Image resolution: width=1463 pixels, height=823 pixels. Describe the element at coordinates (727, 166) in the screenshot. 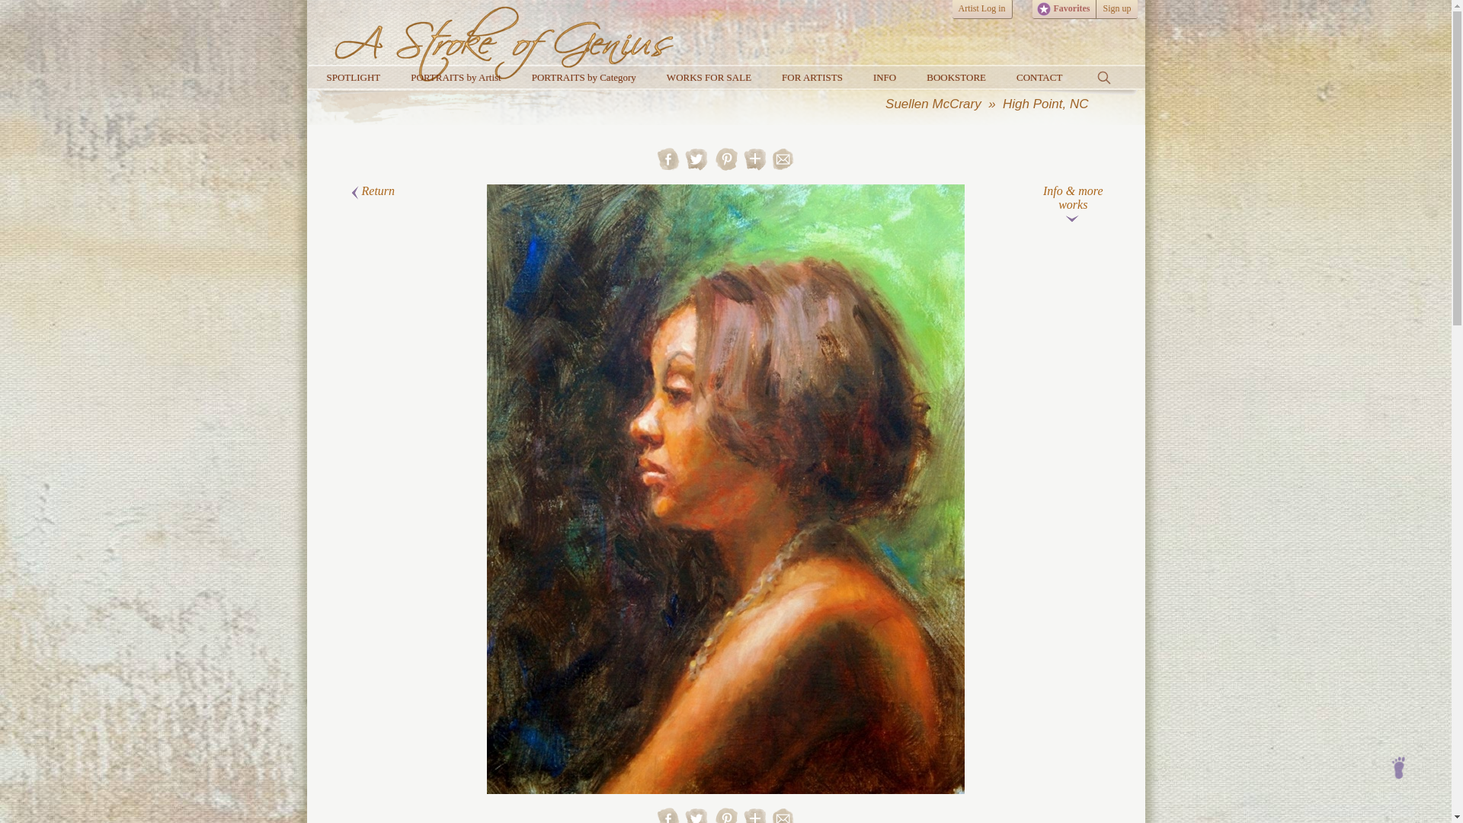

I see `Pin it` at that location.